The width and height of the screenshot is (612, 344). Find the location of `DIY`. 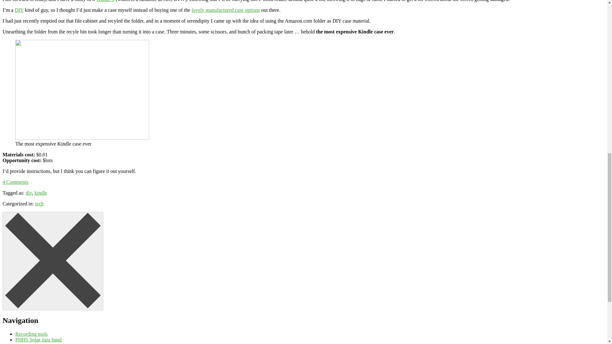

DIY is located at coordinates (19, 10).